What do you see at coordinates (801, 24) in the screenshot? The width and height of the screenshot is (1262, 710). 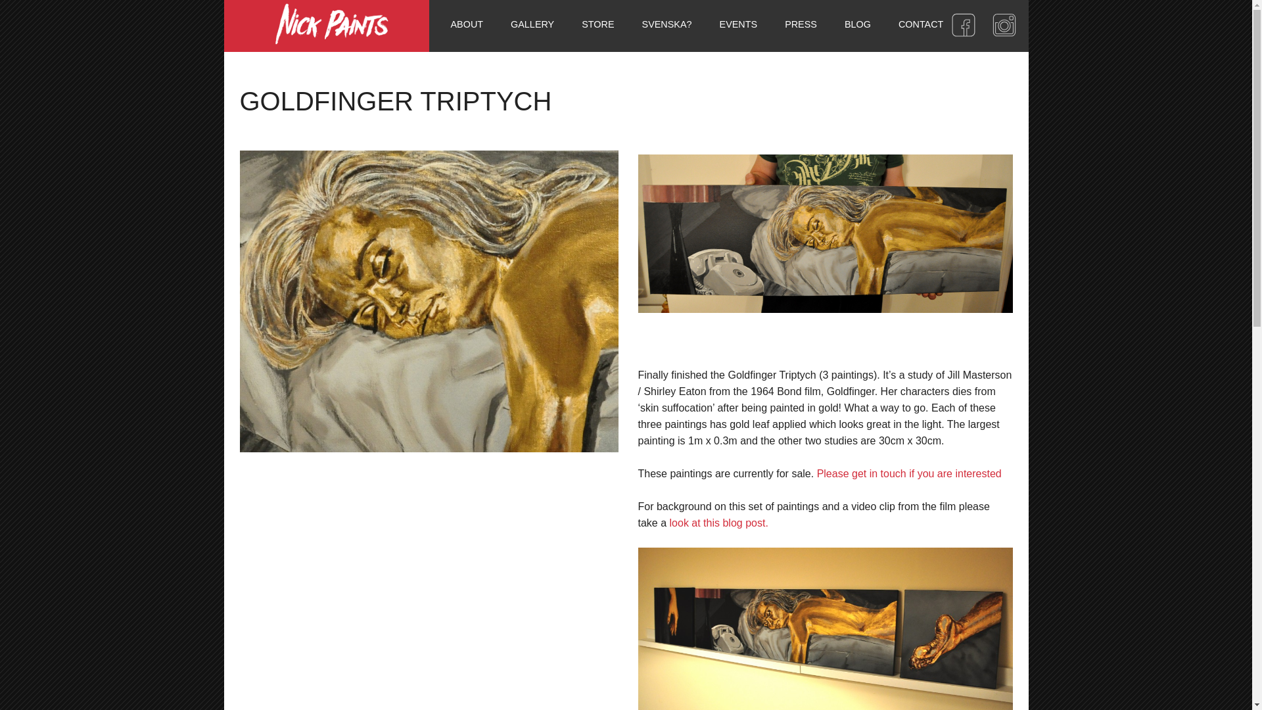 I see `PRESS` at bounding box center [801, 24].